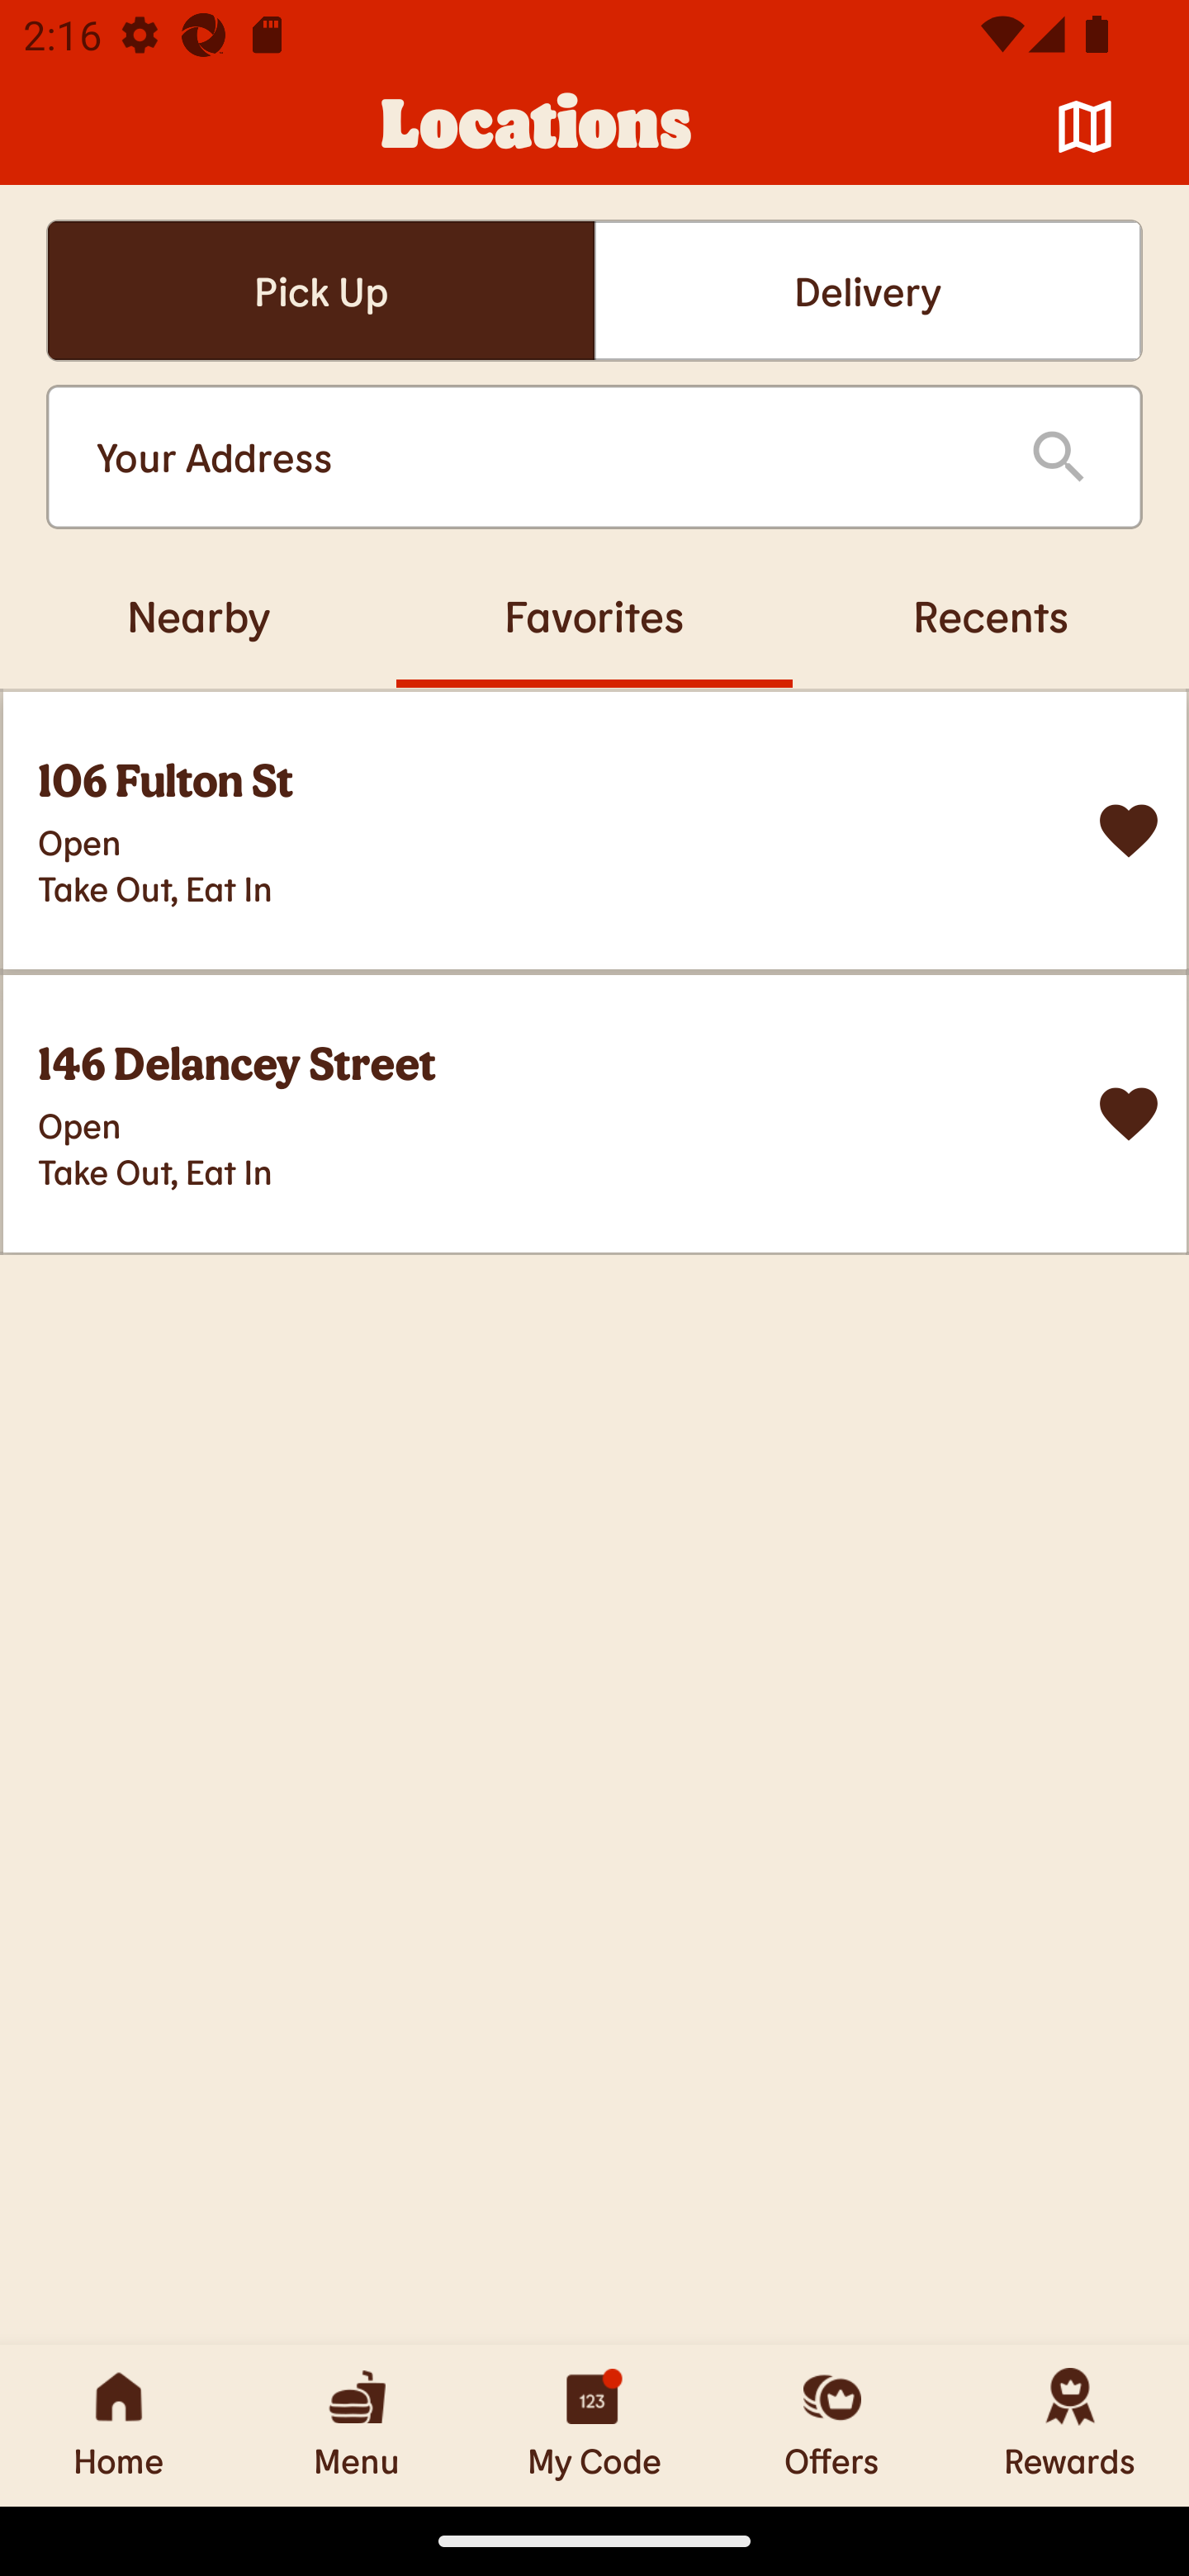 This screenshot has height=2576, width=1189. I want to click on Home, so click(119, 2425).